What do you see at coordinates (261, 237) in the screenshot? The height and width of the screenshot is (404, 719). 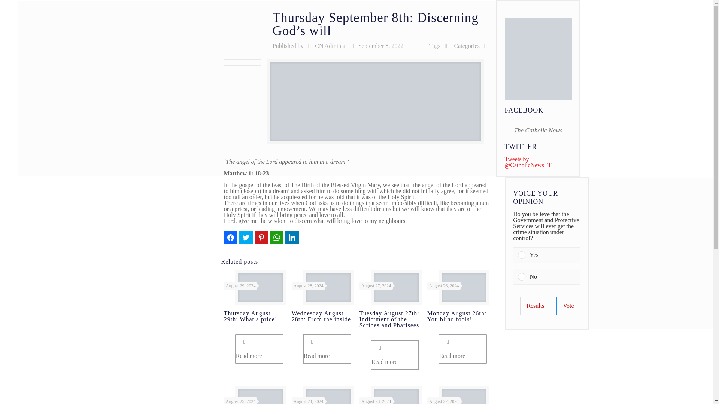 I see `Share on Pinterest` at bounding box center [261, 237].